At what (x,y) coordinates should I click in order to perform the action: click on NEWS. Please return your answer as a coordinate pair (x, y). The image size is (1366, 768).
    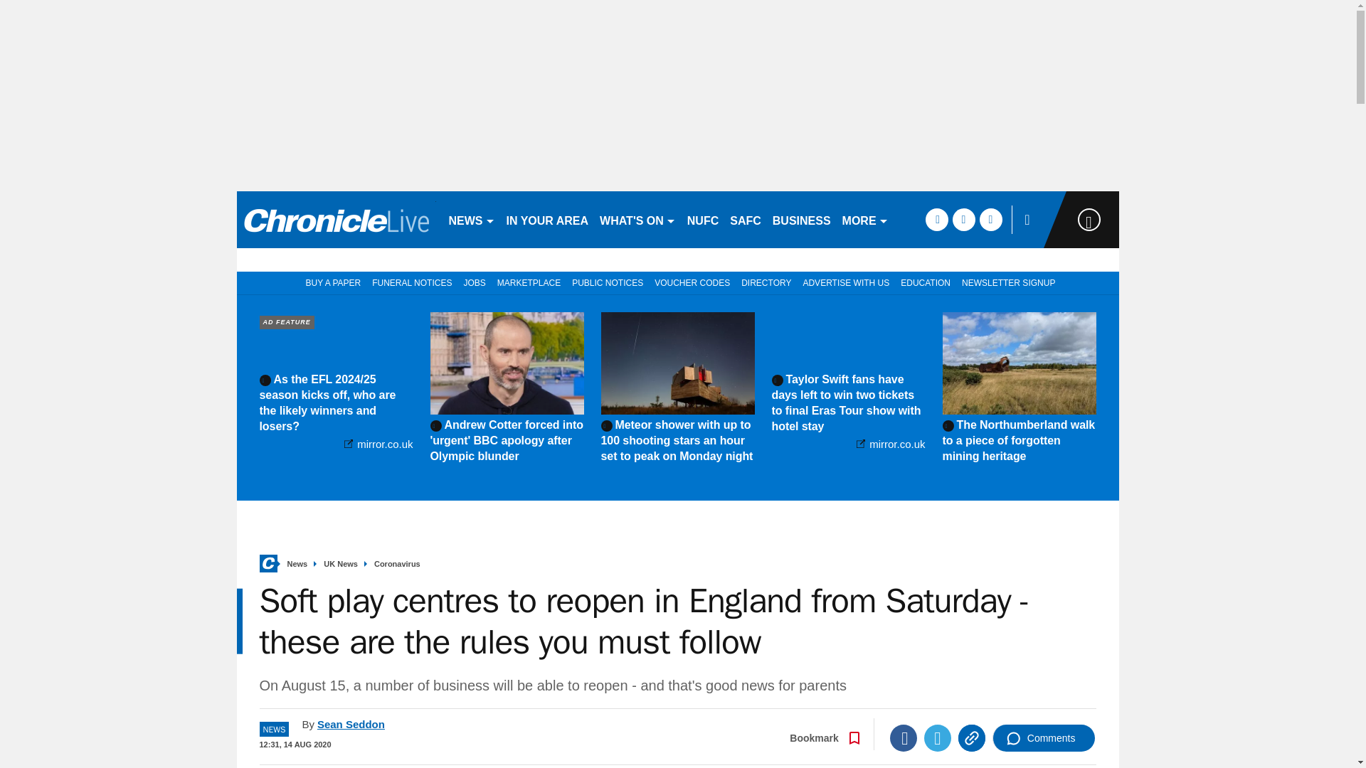
    Looking at the image, I should click on (471, 219).